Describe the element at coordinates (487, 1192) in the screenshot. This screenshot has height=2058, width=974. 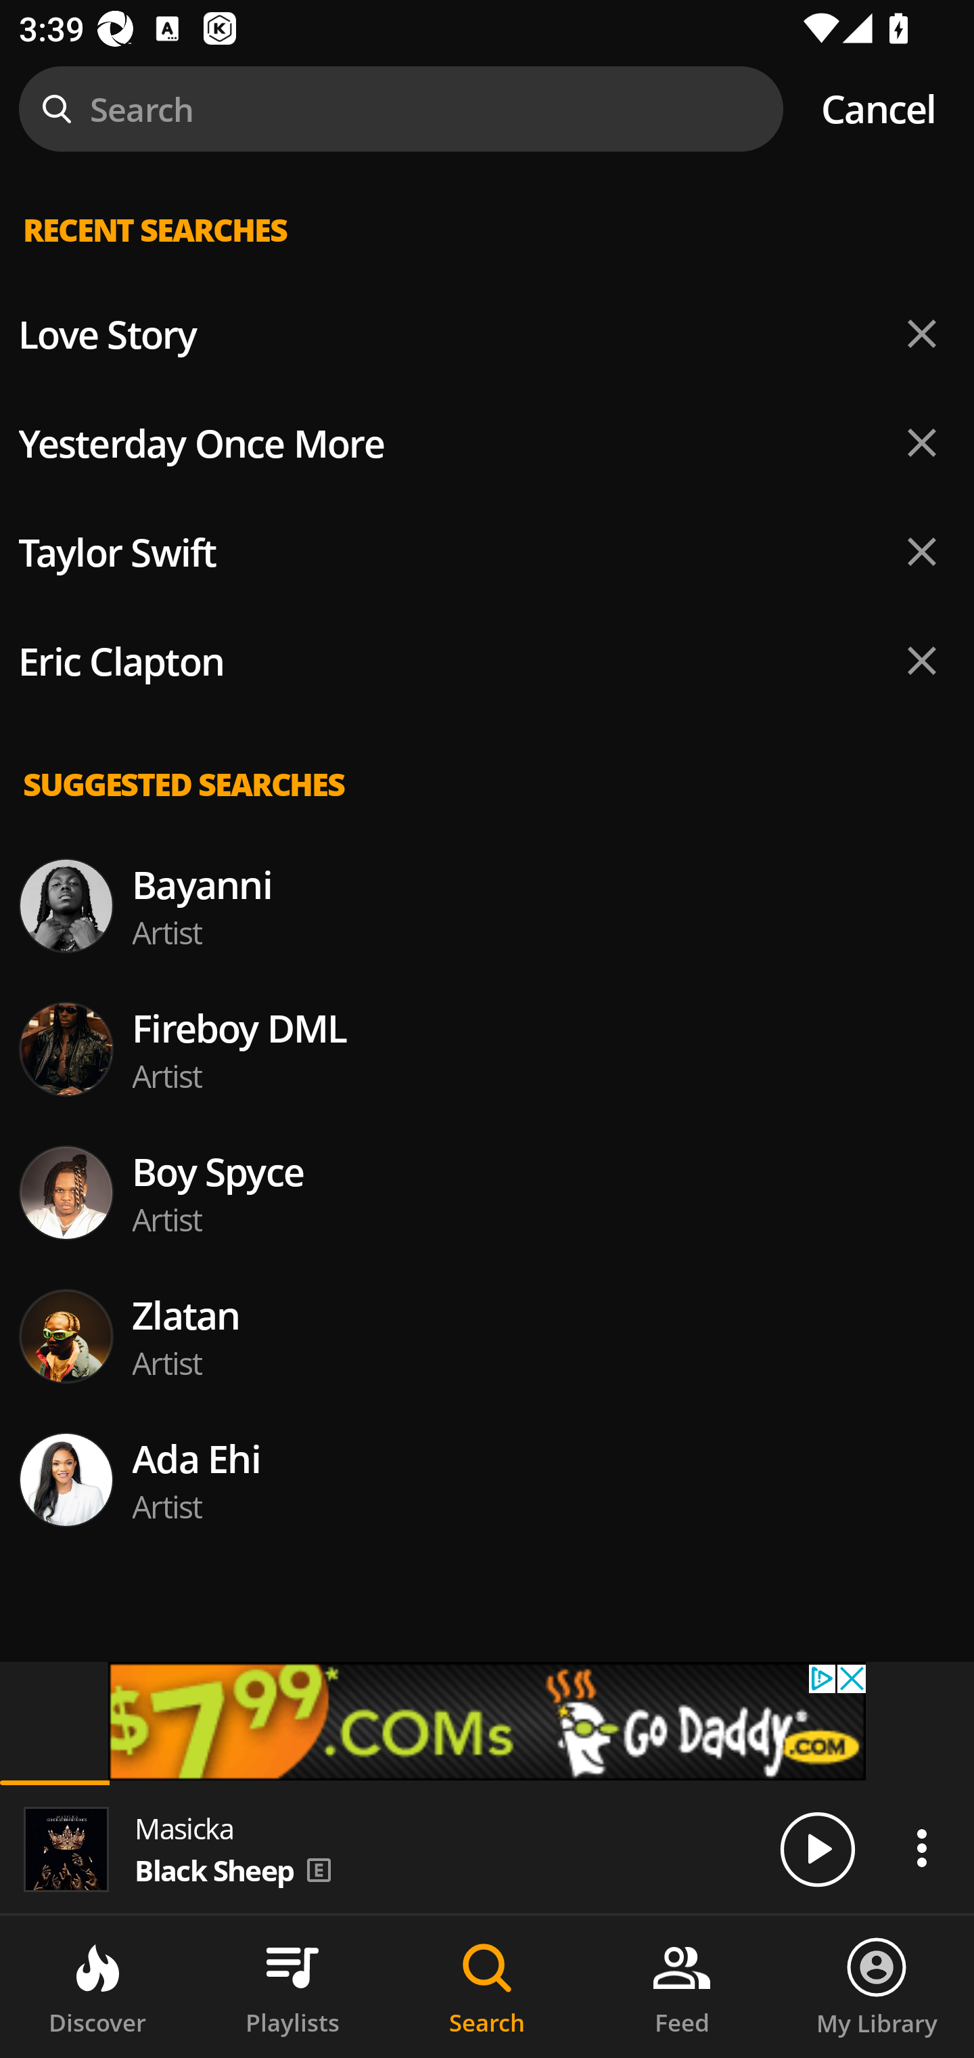
I see `Boy Spyce Artist` at that location.